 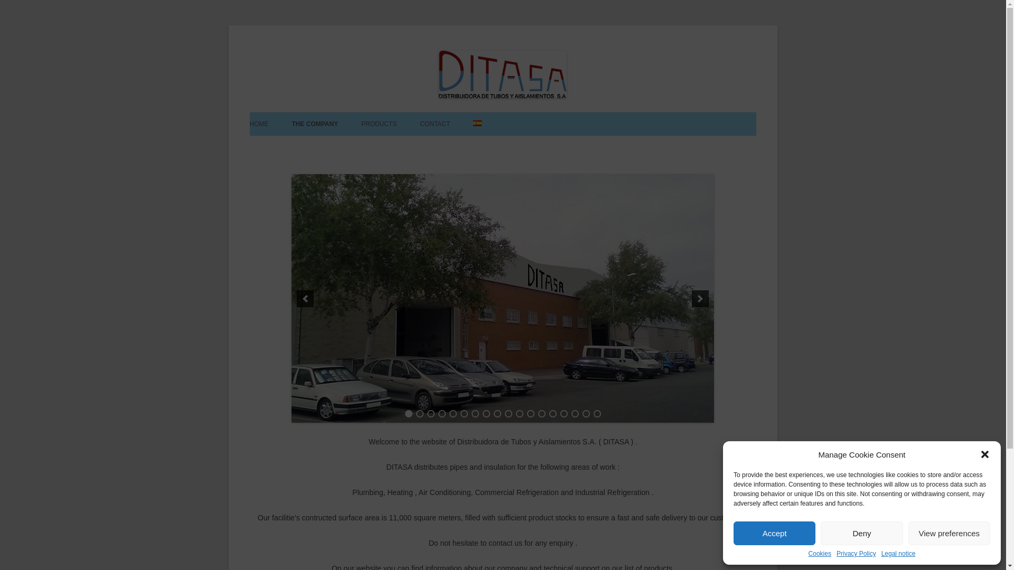 I want to click on Ditasa, so click(x=523, y=149).